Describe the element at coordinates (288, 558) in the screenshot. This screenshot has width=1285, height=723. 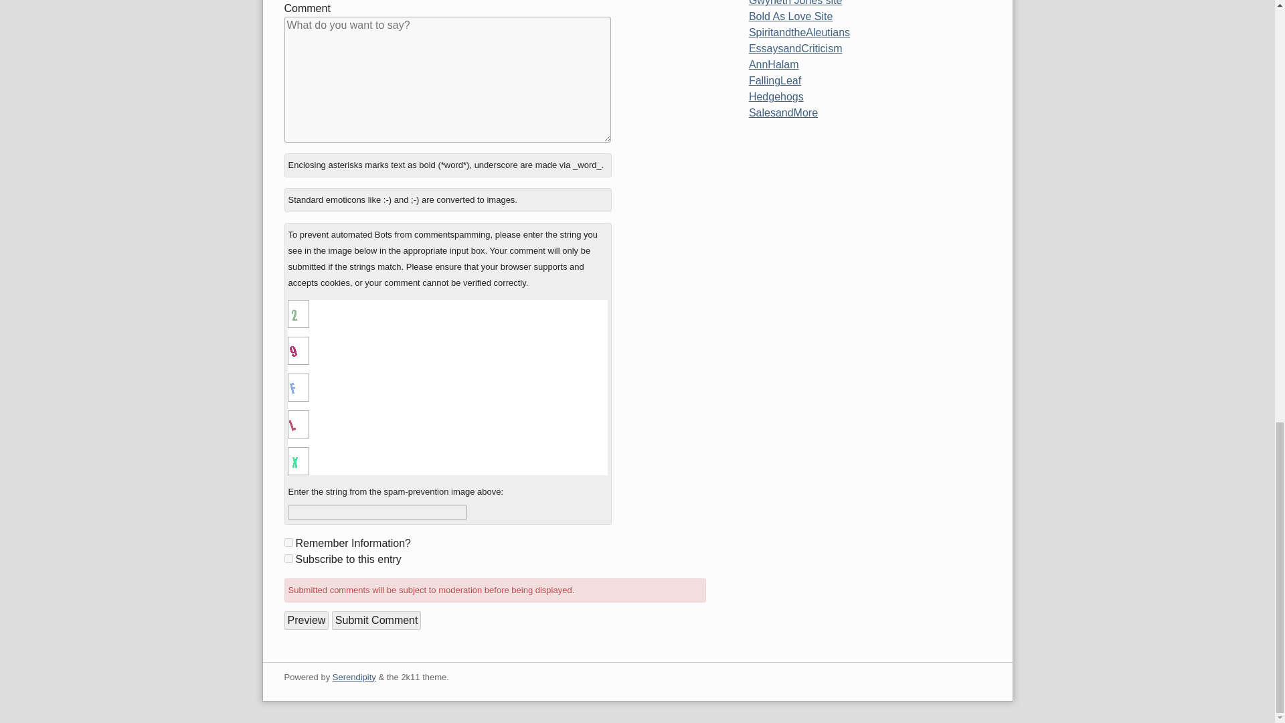
I see `on` at that location.